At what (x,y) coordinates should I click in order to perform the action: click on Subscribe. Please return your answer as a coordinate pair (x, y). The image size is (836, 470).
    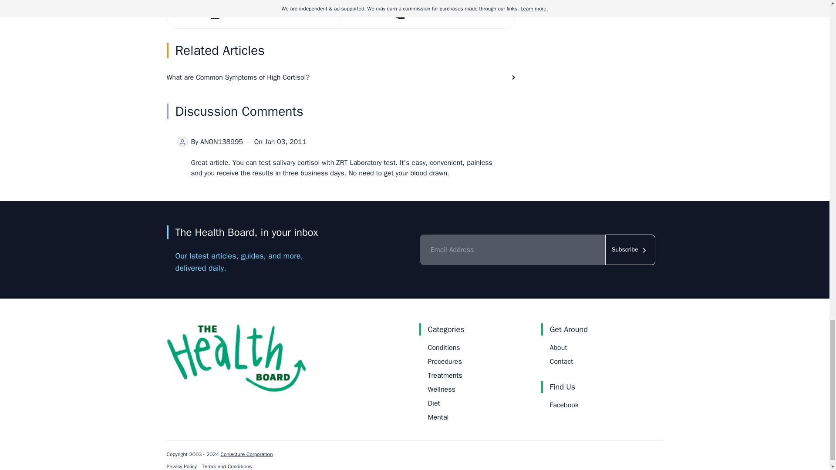
    Looking at the image, I should click on (630, 250).